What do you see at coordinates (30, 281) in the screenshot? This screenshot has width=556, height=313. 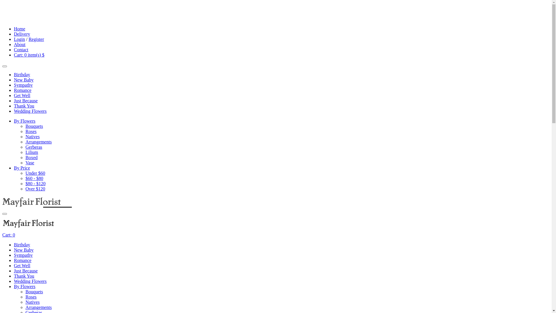 I see `Wedding Flowers` at bounding box center [30, 281].